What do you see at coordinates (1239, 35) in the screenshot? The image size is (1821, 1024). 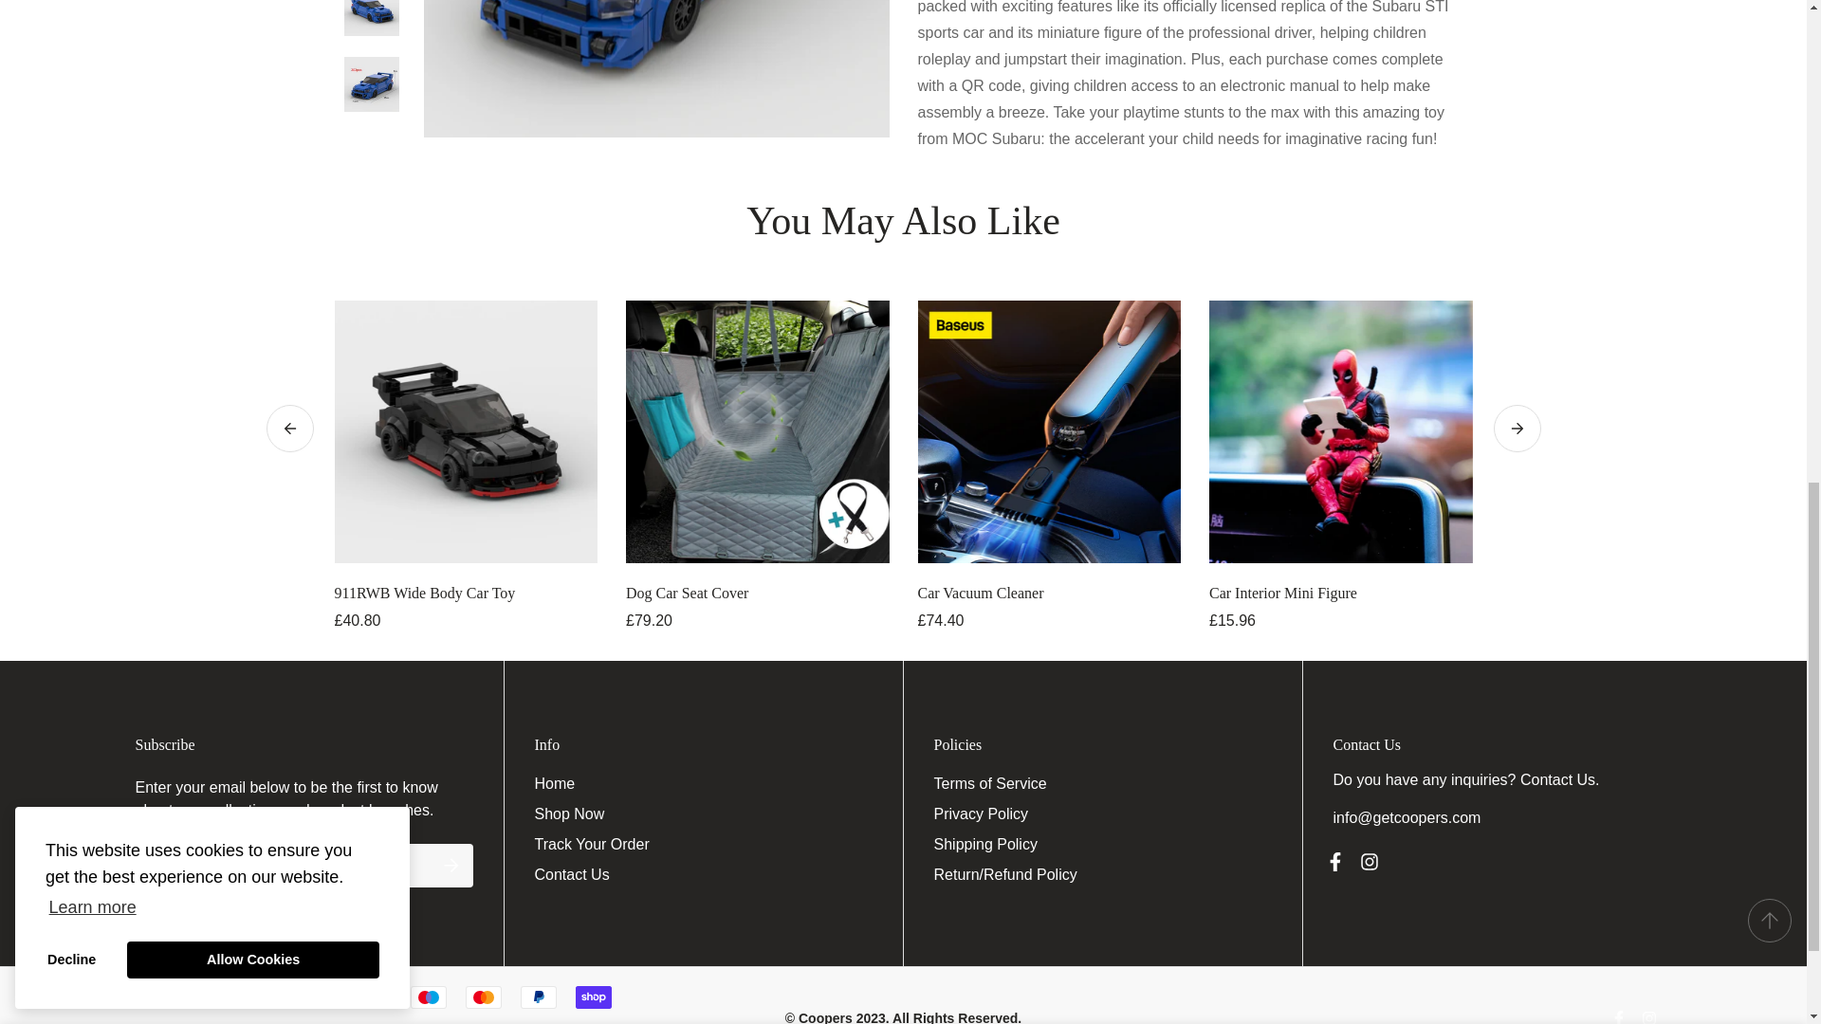 I see `1` at bounding box center [1239, 35].